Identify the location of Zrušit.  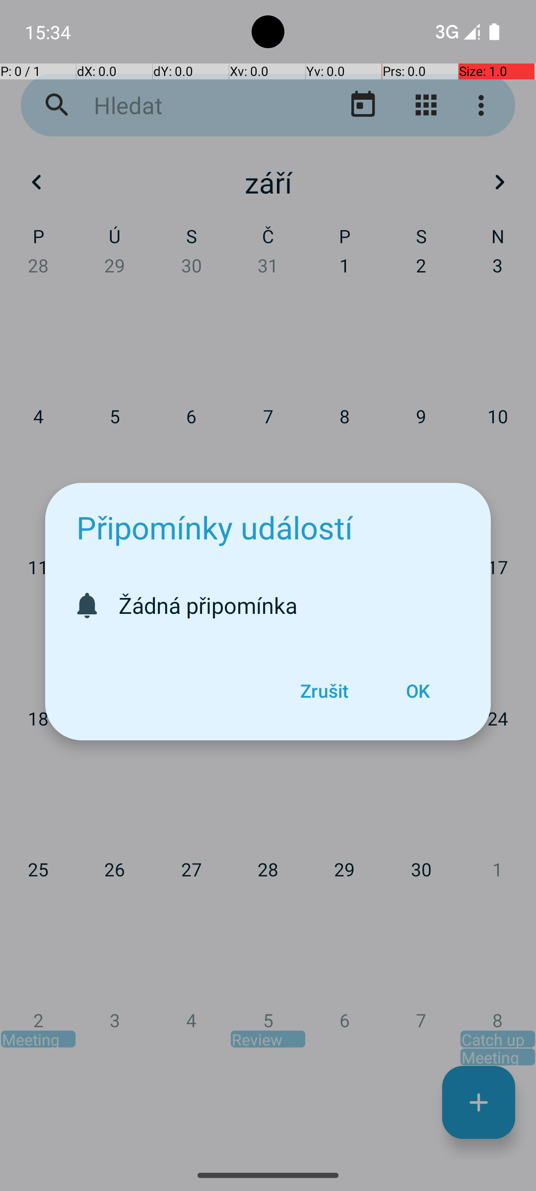
(324, 691).